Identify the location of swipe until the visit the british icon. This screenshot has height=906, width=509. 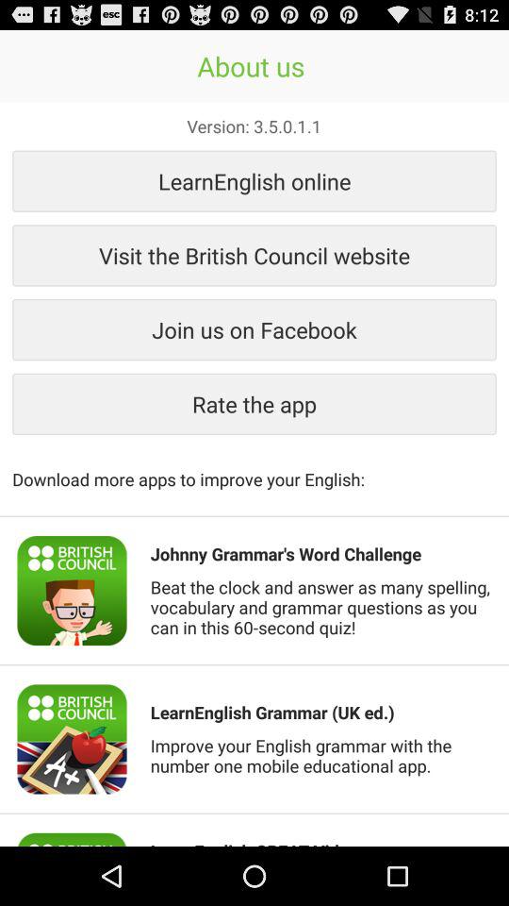
(254, 255).